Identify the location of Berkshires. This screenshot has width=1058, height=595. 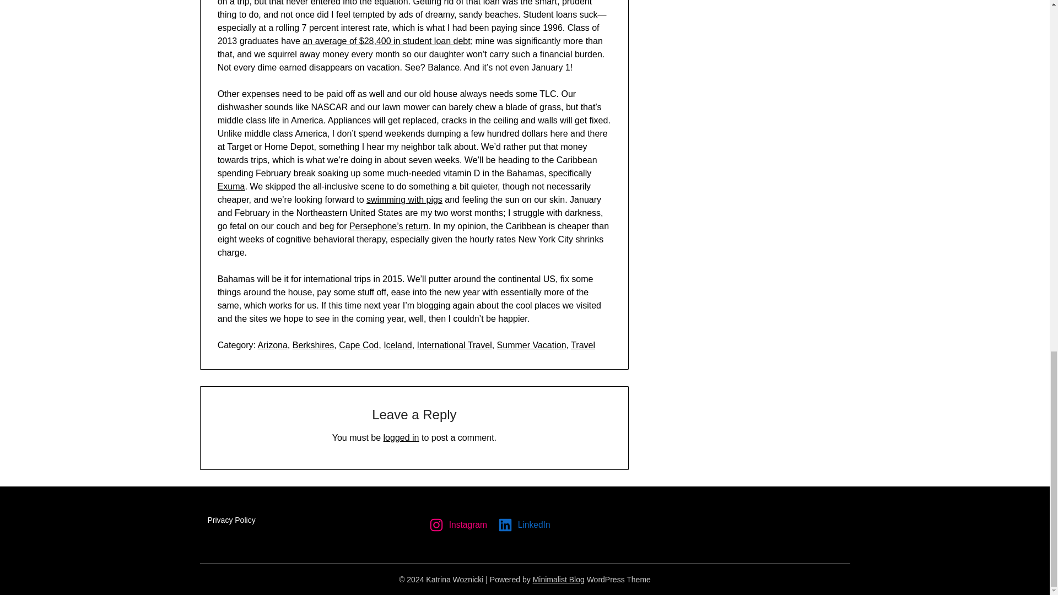
(313, 345).